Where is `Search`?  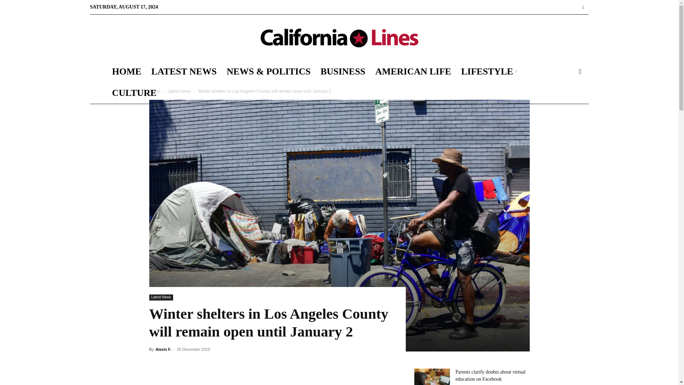
Search is located at coordinates (569, 102).